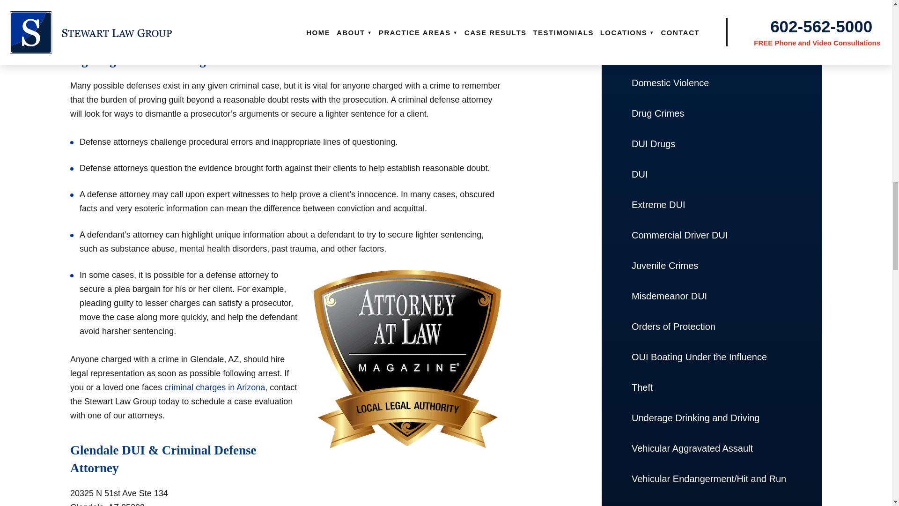 This screenshot has height=506, width=899. I want to click on Assault, so click(711, 52).